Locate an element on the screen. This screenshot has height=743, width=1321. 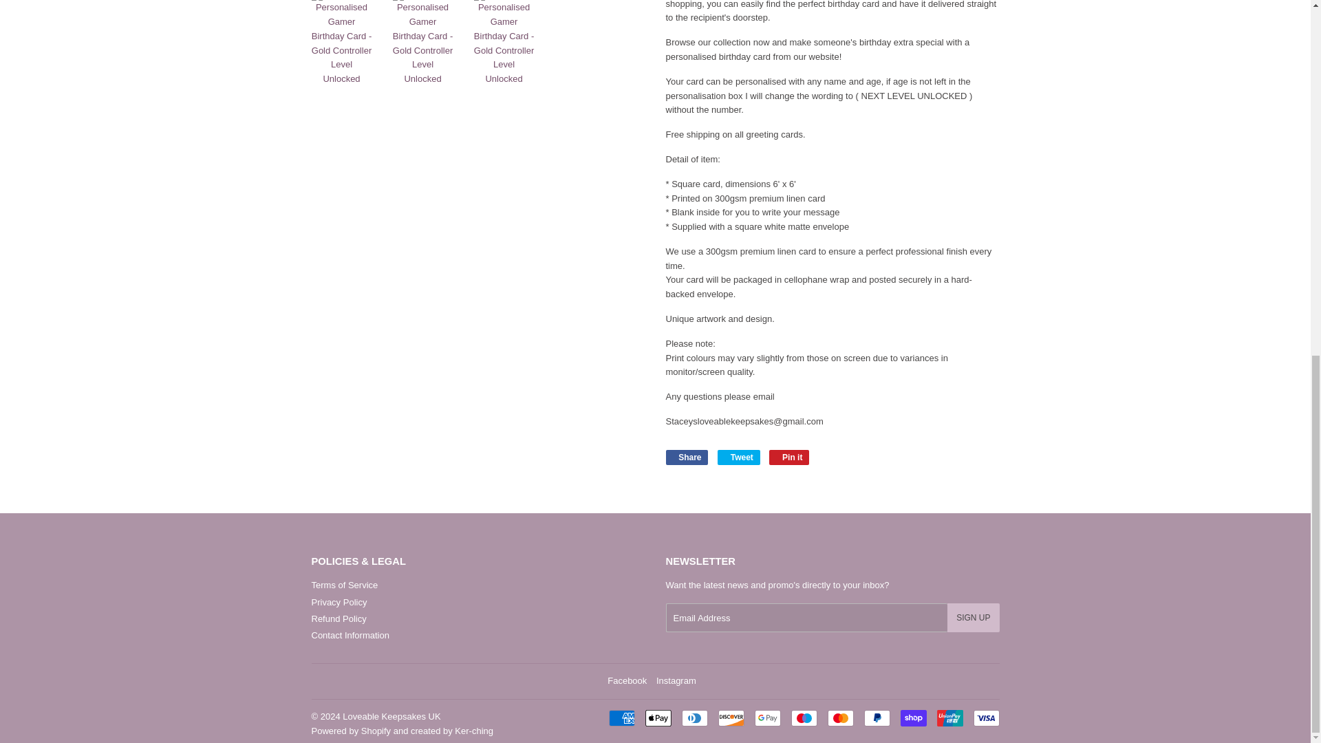
Visa is located at coordinates (985, 718).